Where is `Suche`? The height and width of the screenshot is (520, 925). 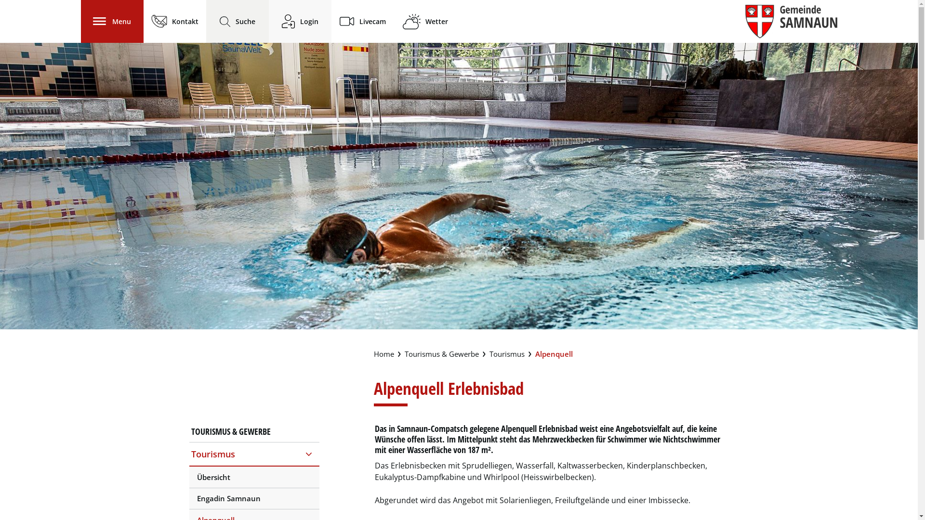
Suche is located at coordinates (237, 21).